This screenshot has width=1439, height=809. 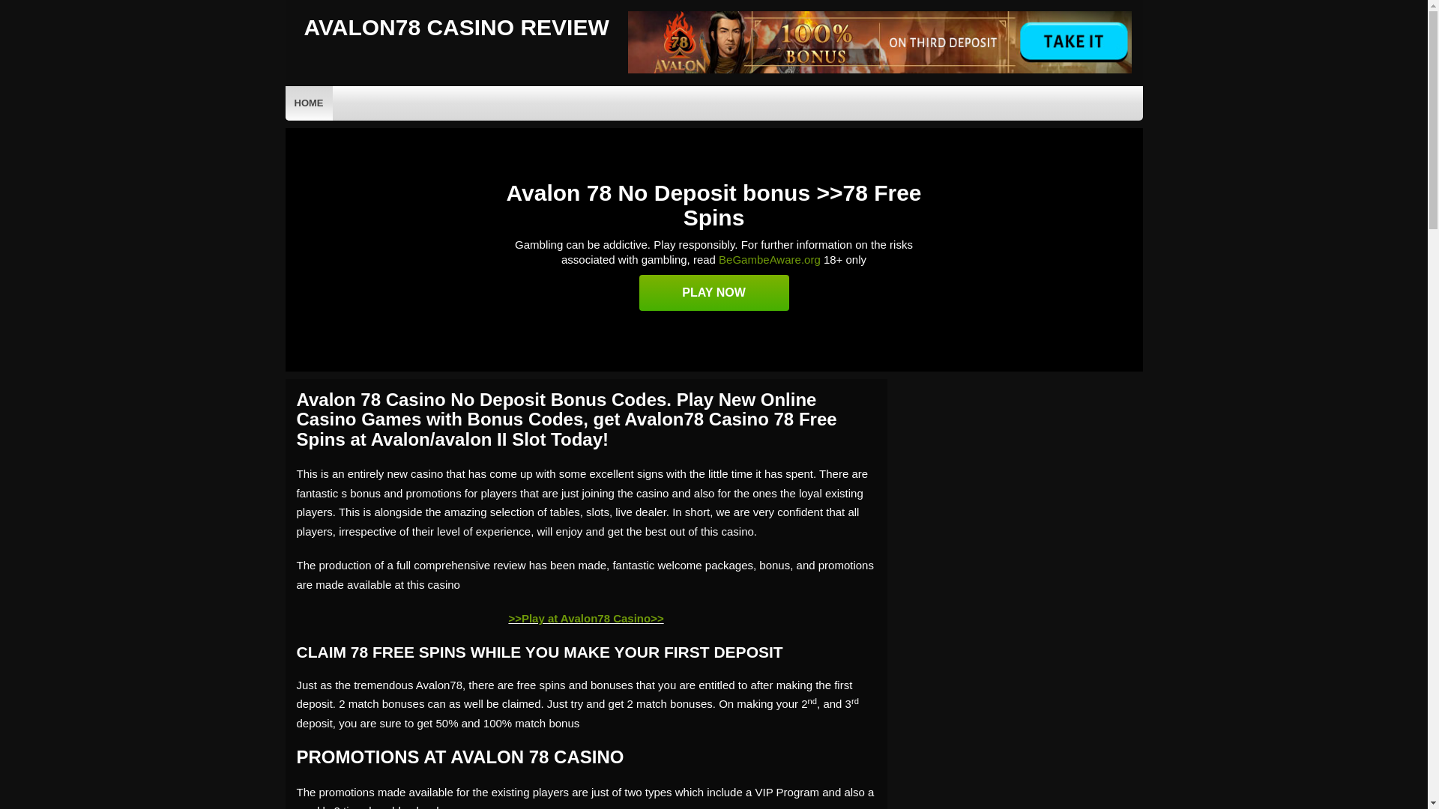 I want to click on BeGambeAware.org, so click(x=769, y=259).